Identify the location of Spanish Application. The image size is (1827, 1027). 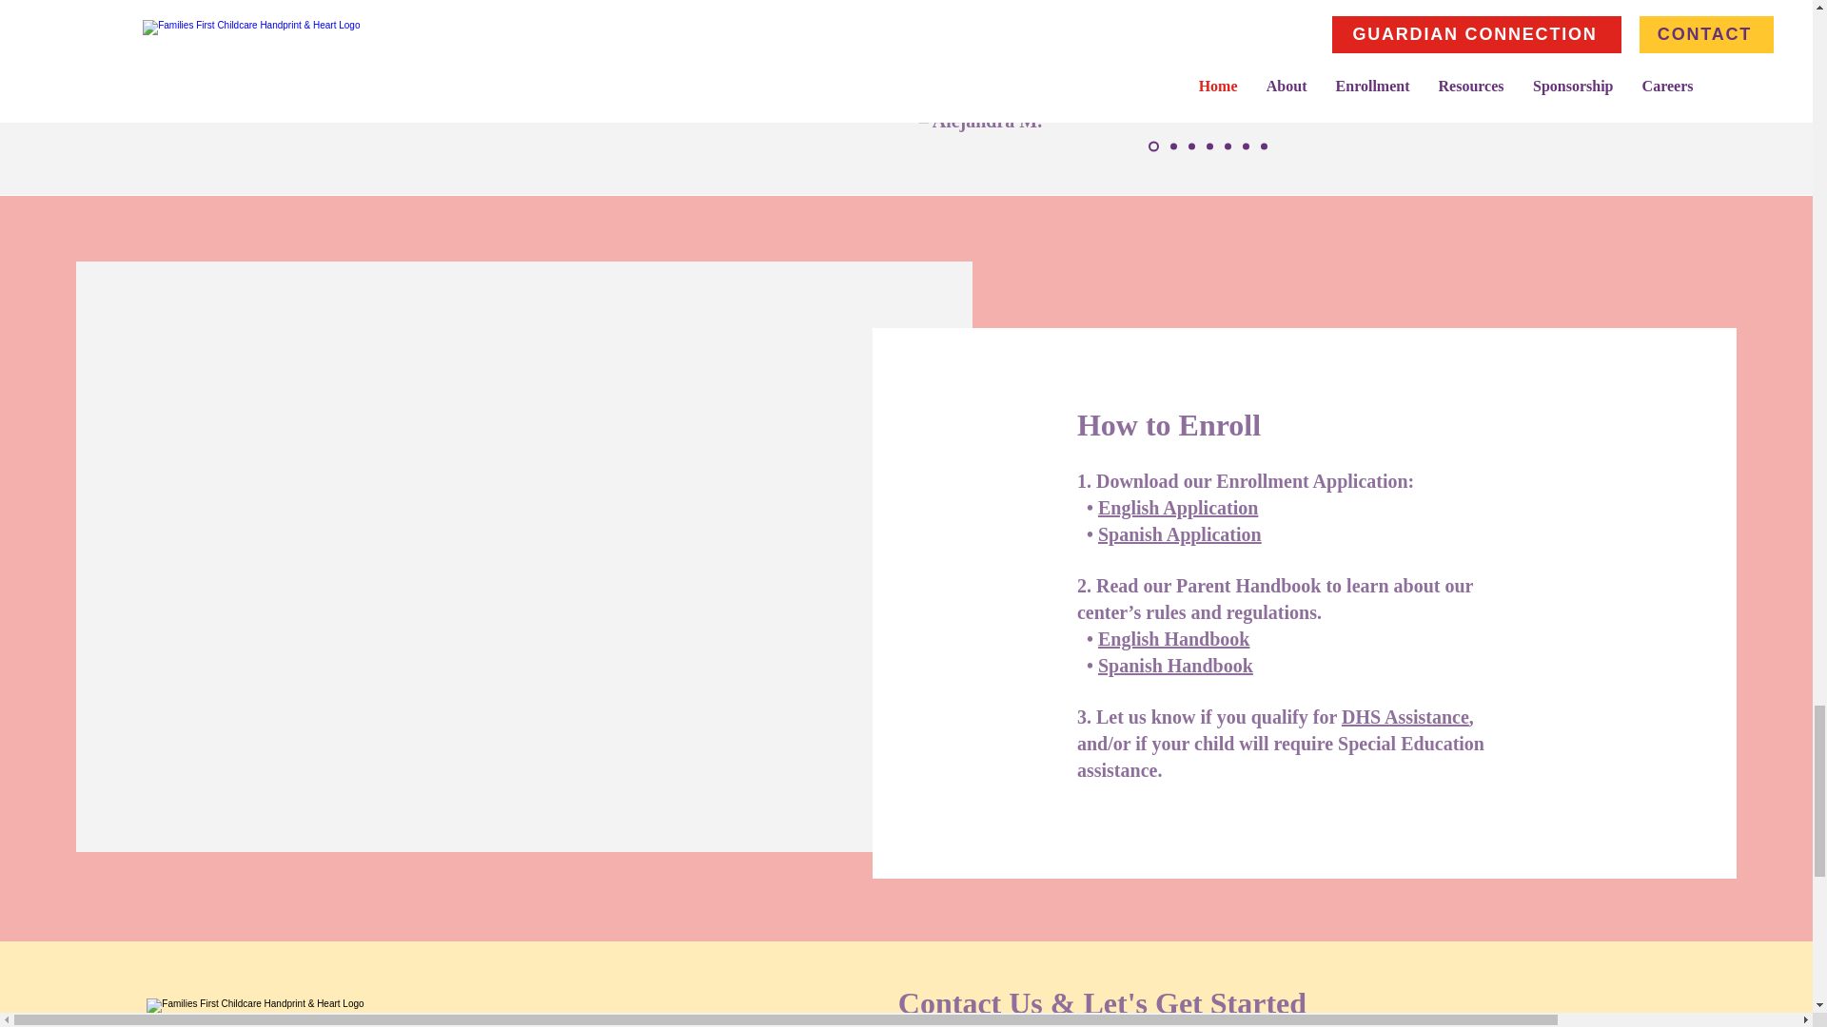
(1180, 534).